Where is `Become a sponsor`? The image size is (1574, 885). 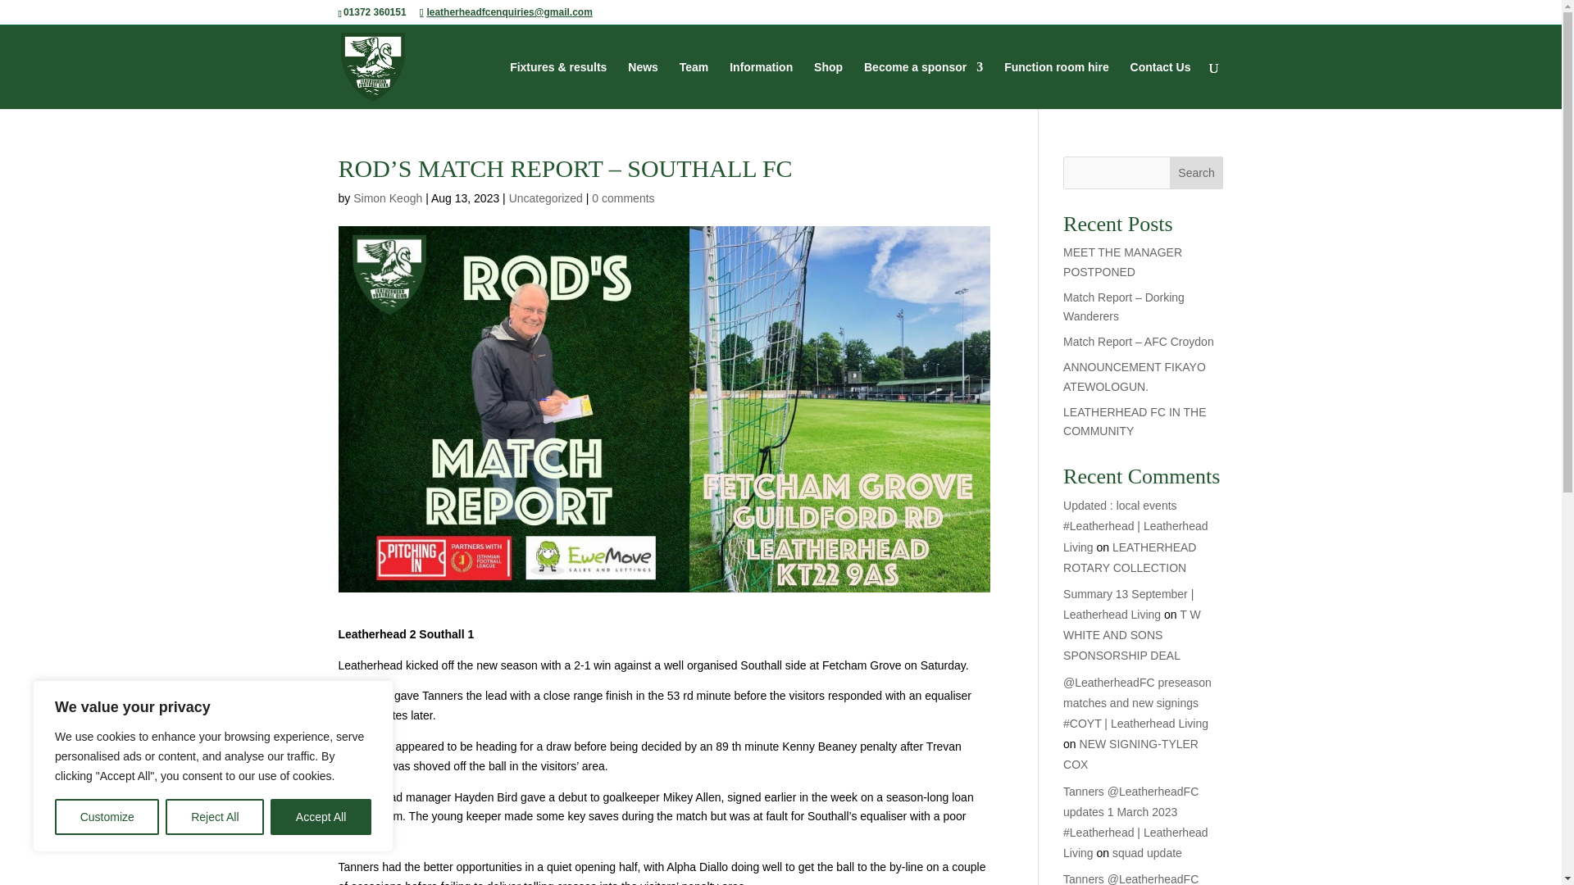
Become a sponsor is located at coordinates (923, 84).